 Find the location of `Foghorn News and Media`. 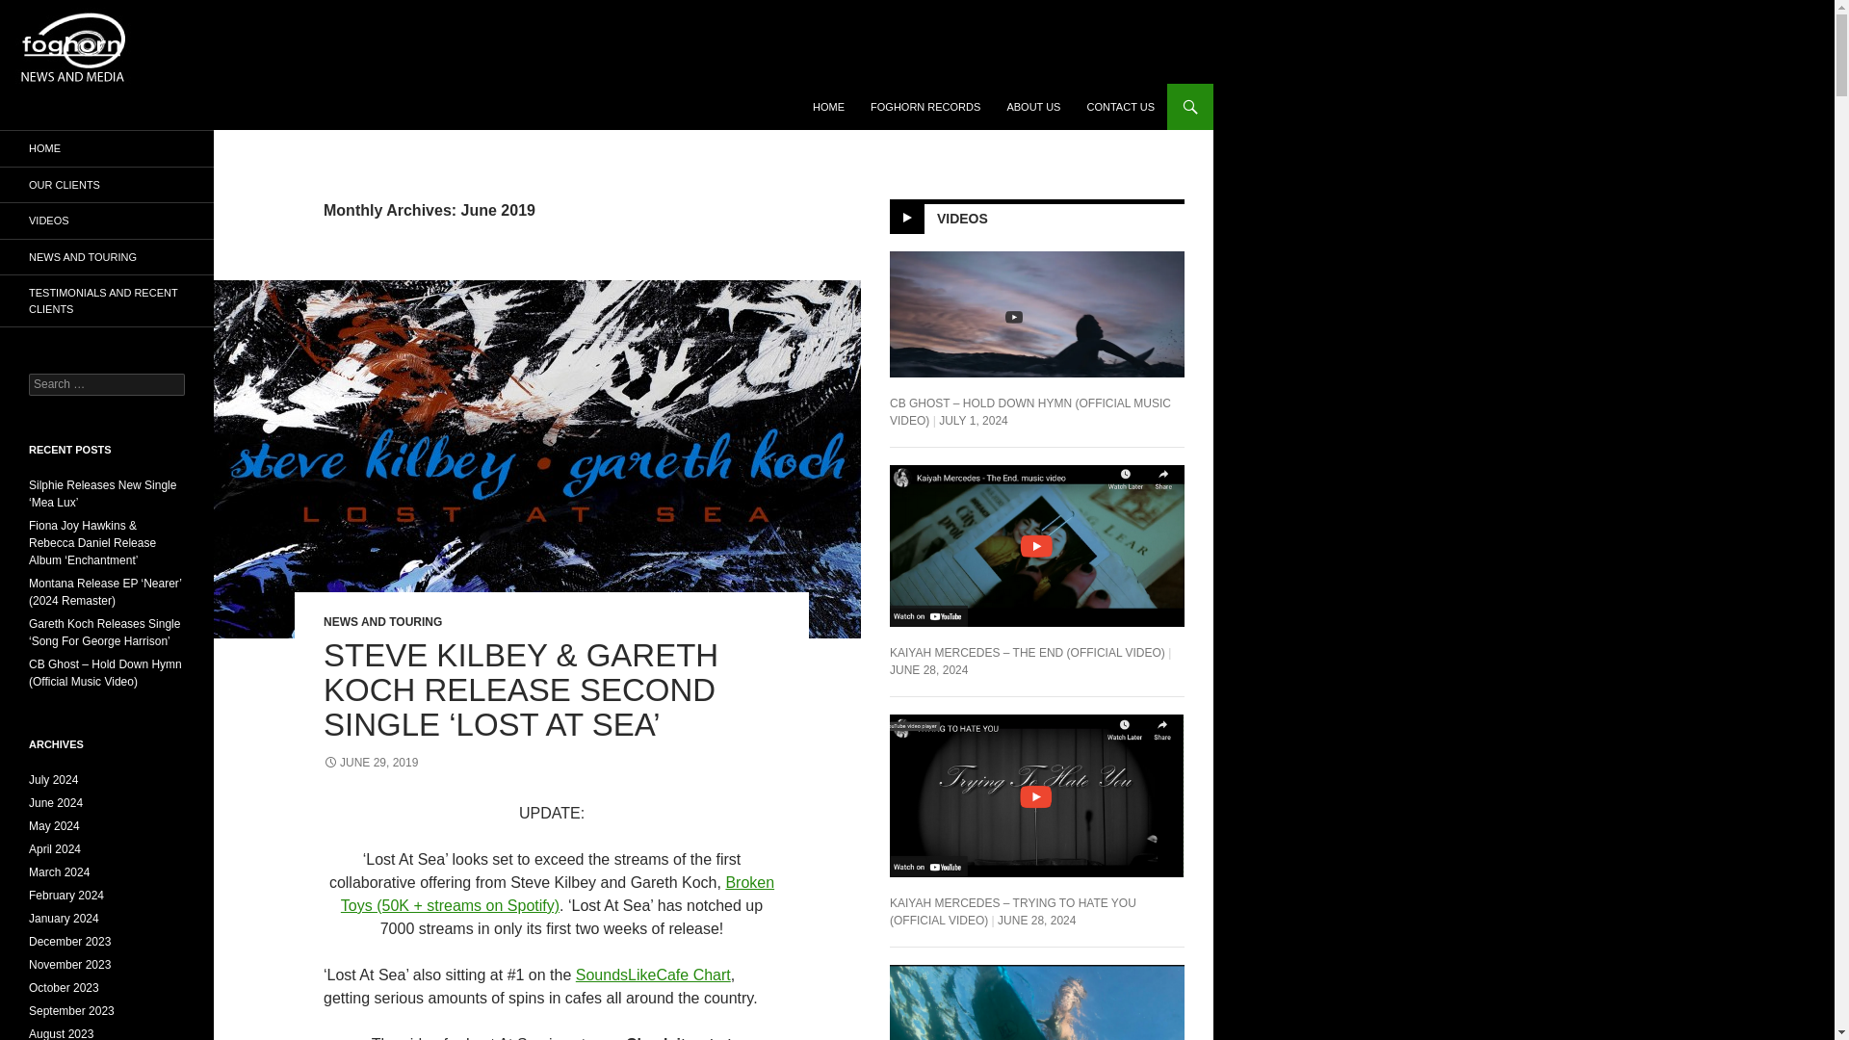

Foghorn News and Media is located at coordinates (133, 106).